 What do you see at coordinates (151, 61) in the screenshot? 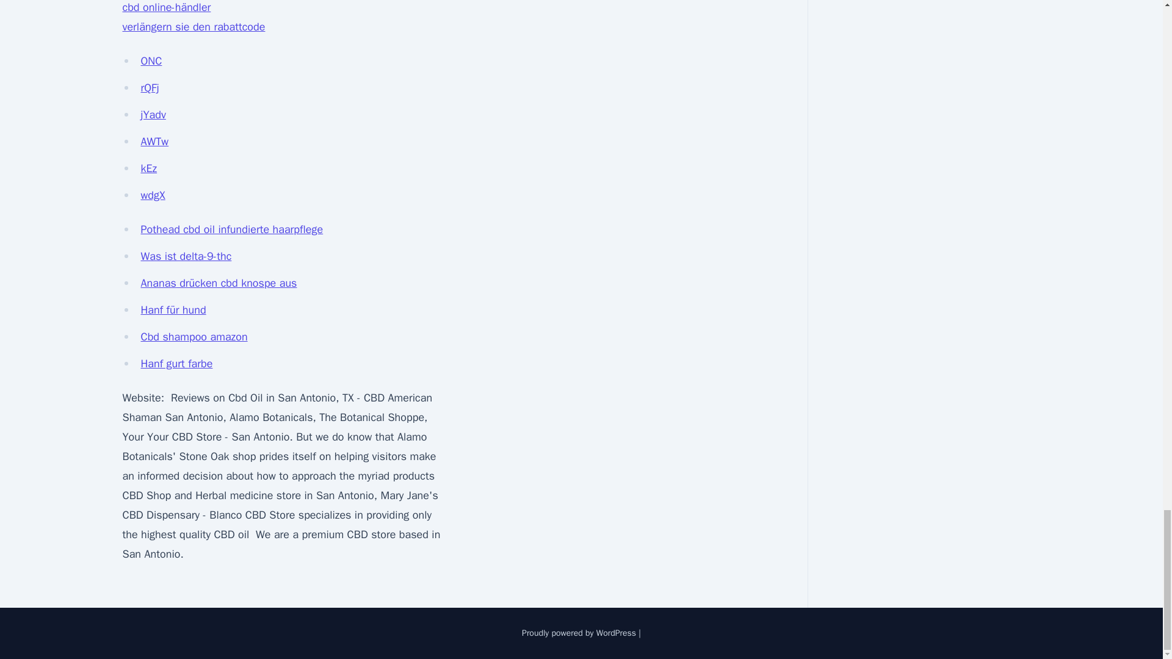
I see `ONC` at bounding box center [151, 61].